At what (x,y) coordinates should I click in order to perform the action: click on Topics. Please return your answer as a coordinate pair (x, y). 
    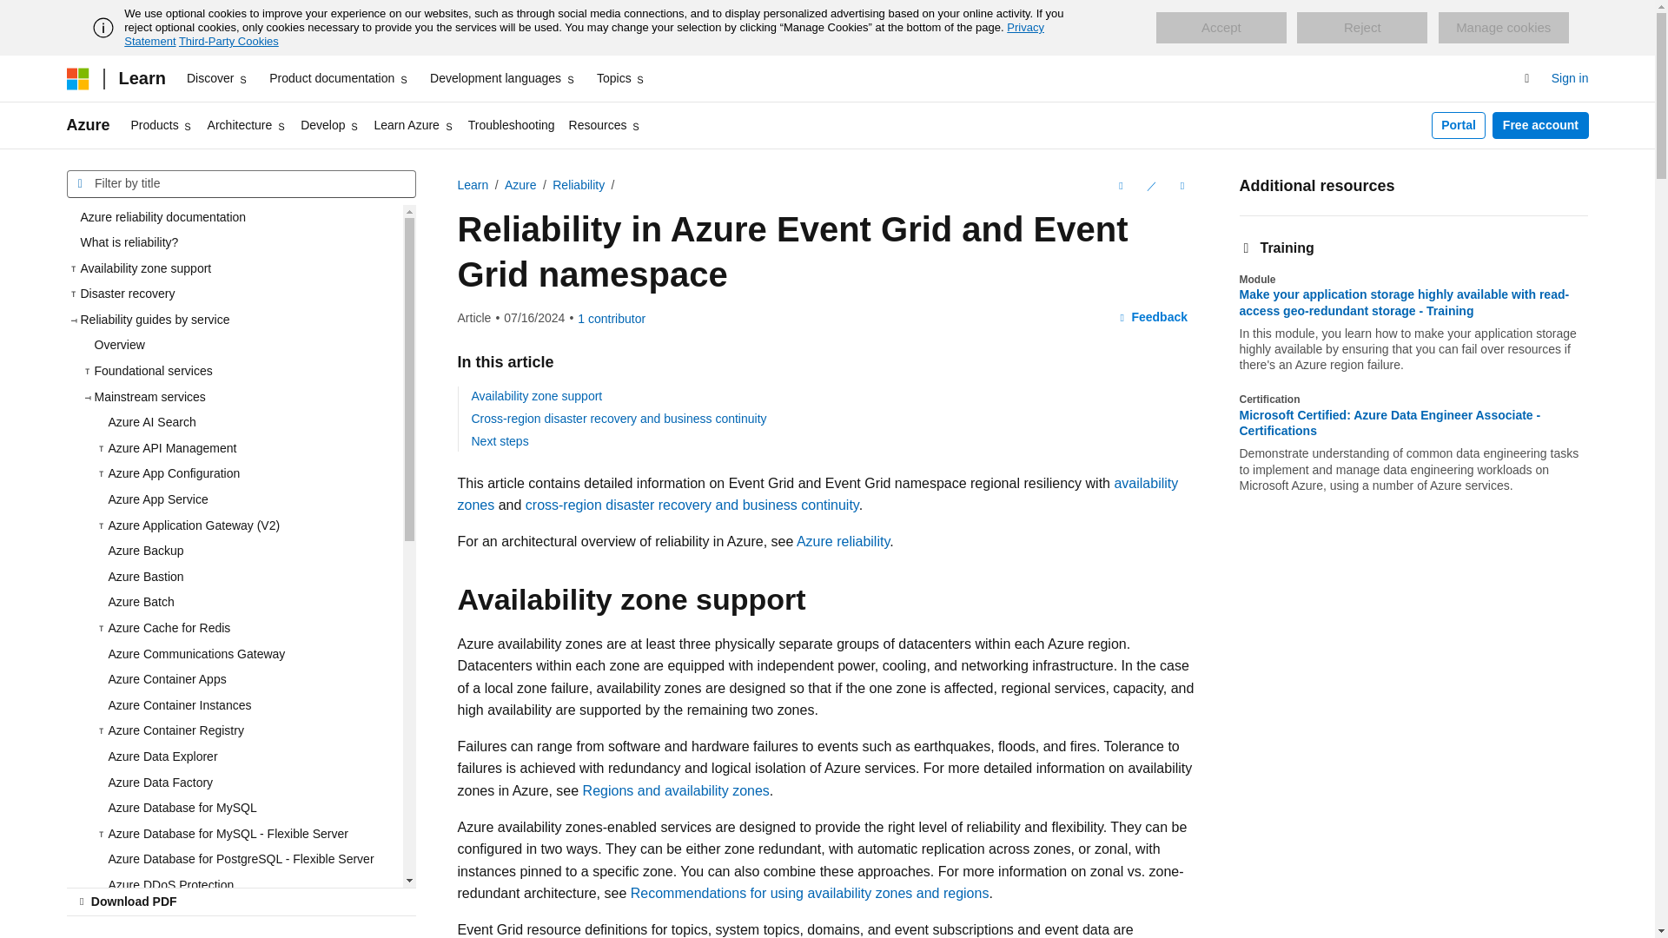
    Looking at the image, I should click on (622, 78).